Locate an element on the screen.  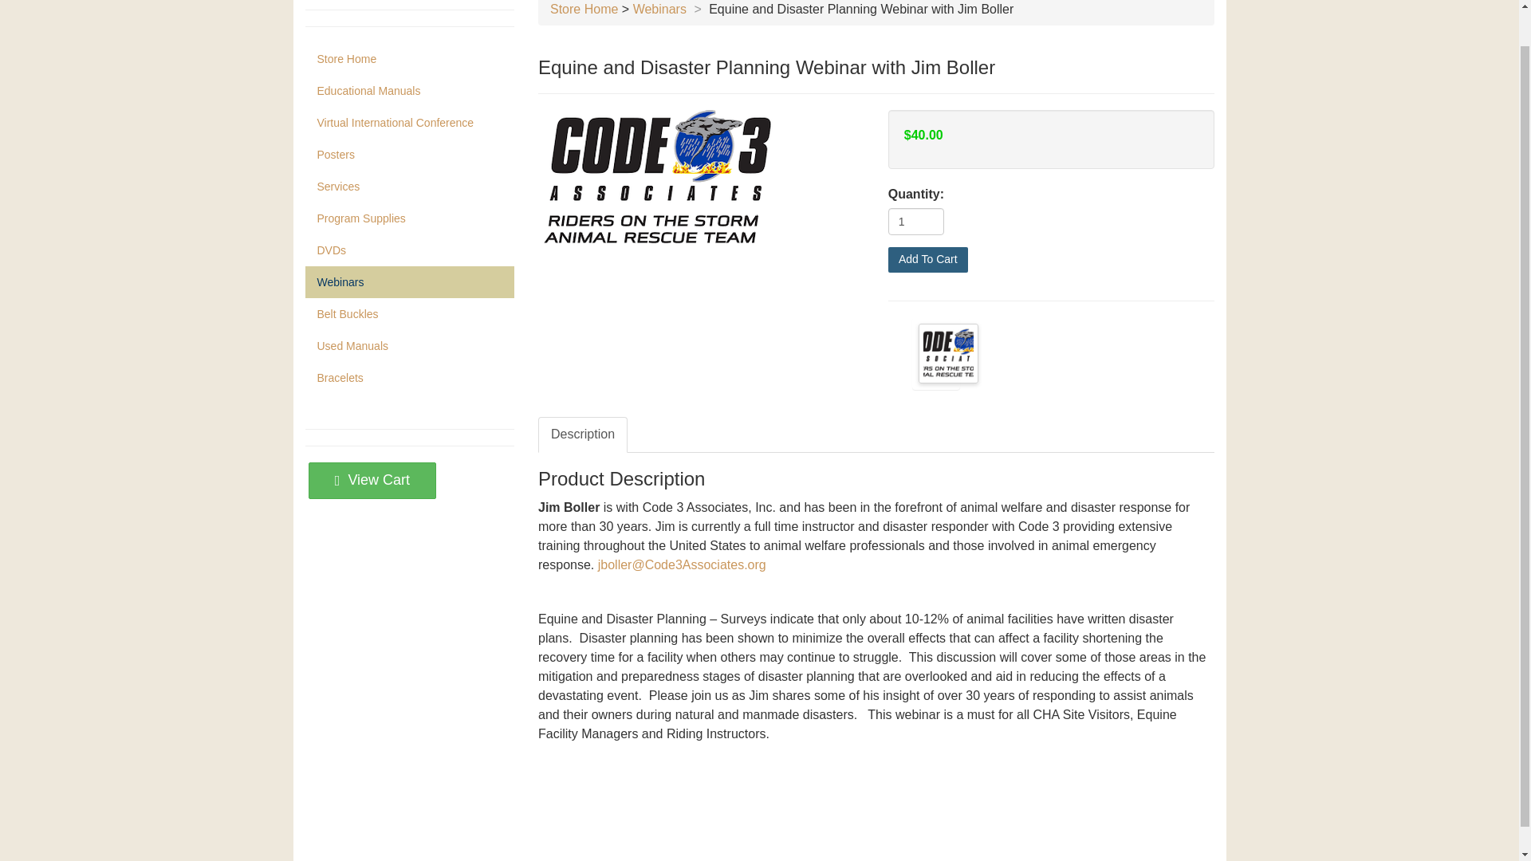
Description is located at coordinates (583, 434).